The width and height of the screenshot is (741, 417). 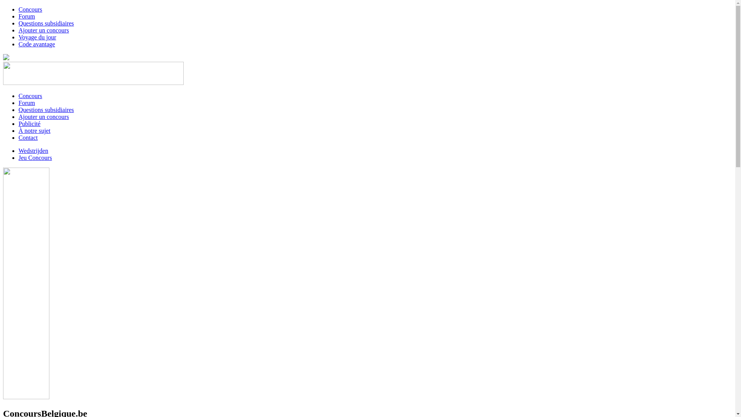 What do you see at coordinates (36, 158) in the screenshot?
I see `Jeu Concours` at bounding box center [36, 158].